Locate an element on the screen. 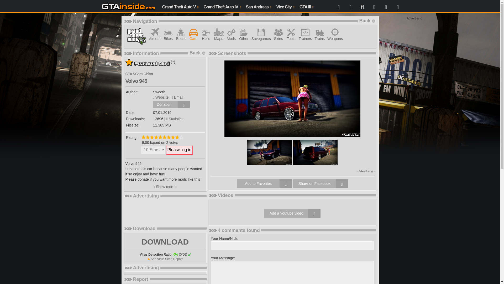  Your Profile is located at coordinates (350, 6).